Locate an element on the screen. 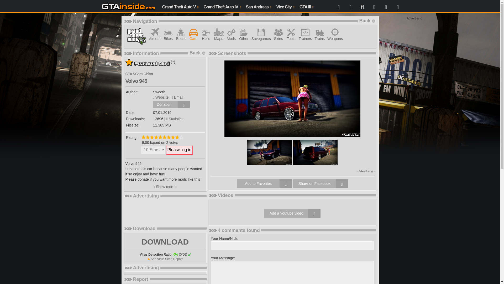  Your Profile is located at coordinates (350, 6).